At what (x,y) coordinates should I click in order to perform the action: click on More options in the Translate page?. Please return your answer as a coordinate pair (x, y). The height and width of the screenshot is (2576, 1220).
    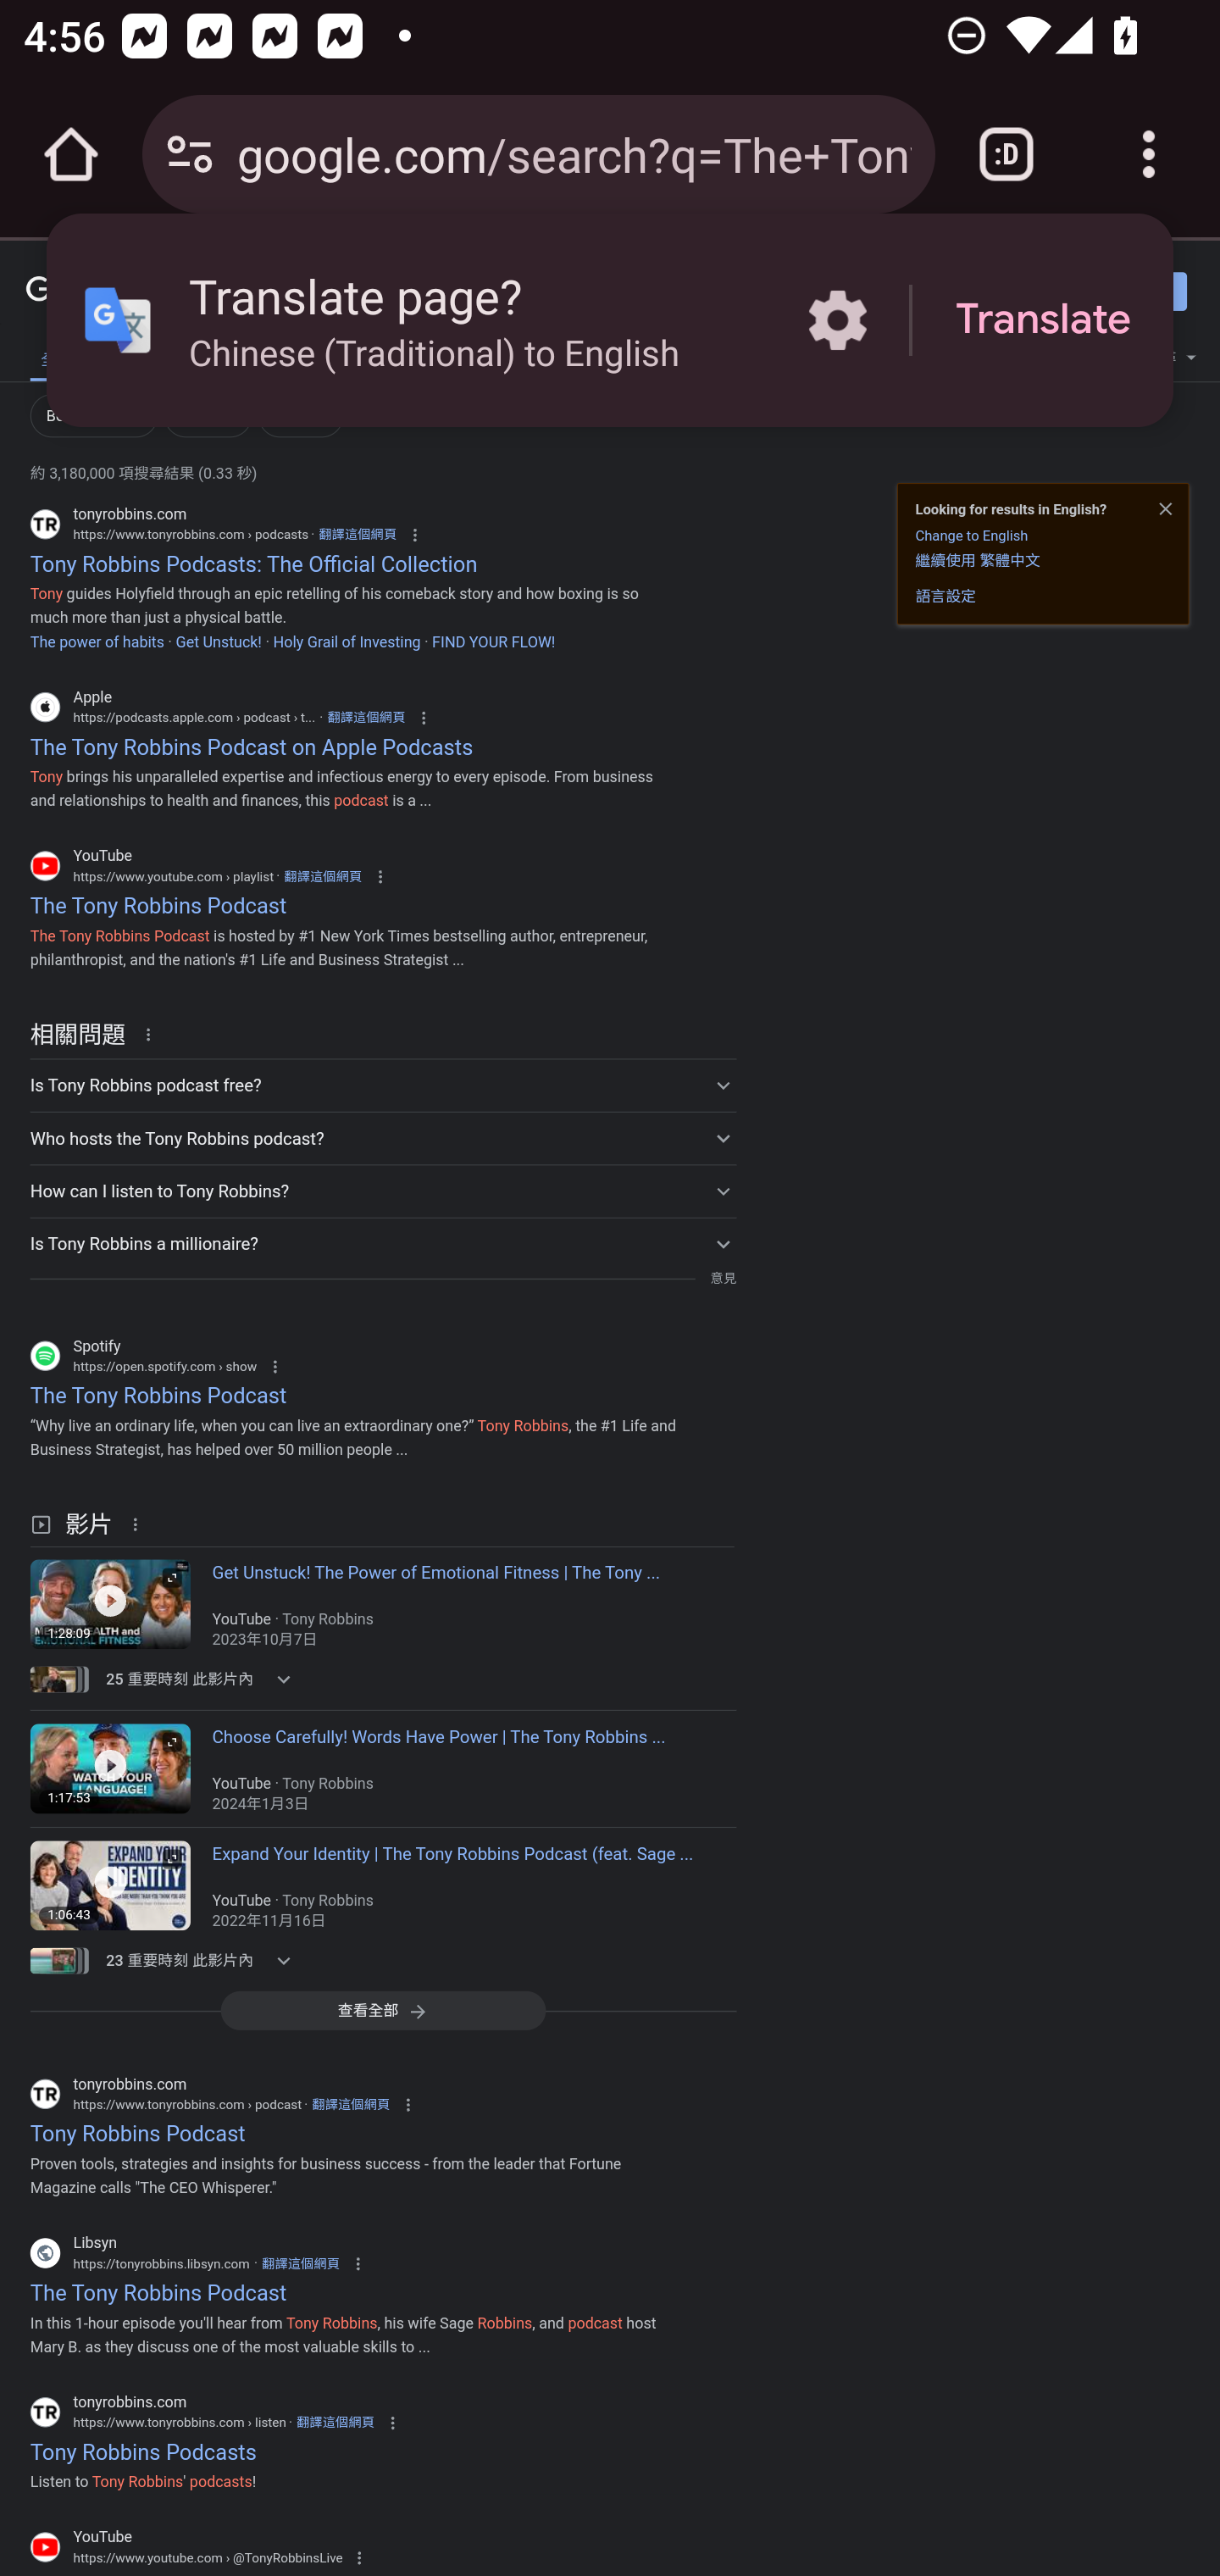
    Looking at the image, I should click on (837, 320).